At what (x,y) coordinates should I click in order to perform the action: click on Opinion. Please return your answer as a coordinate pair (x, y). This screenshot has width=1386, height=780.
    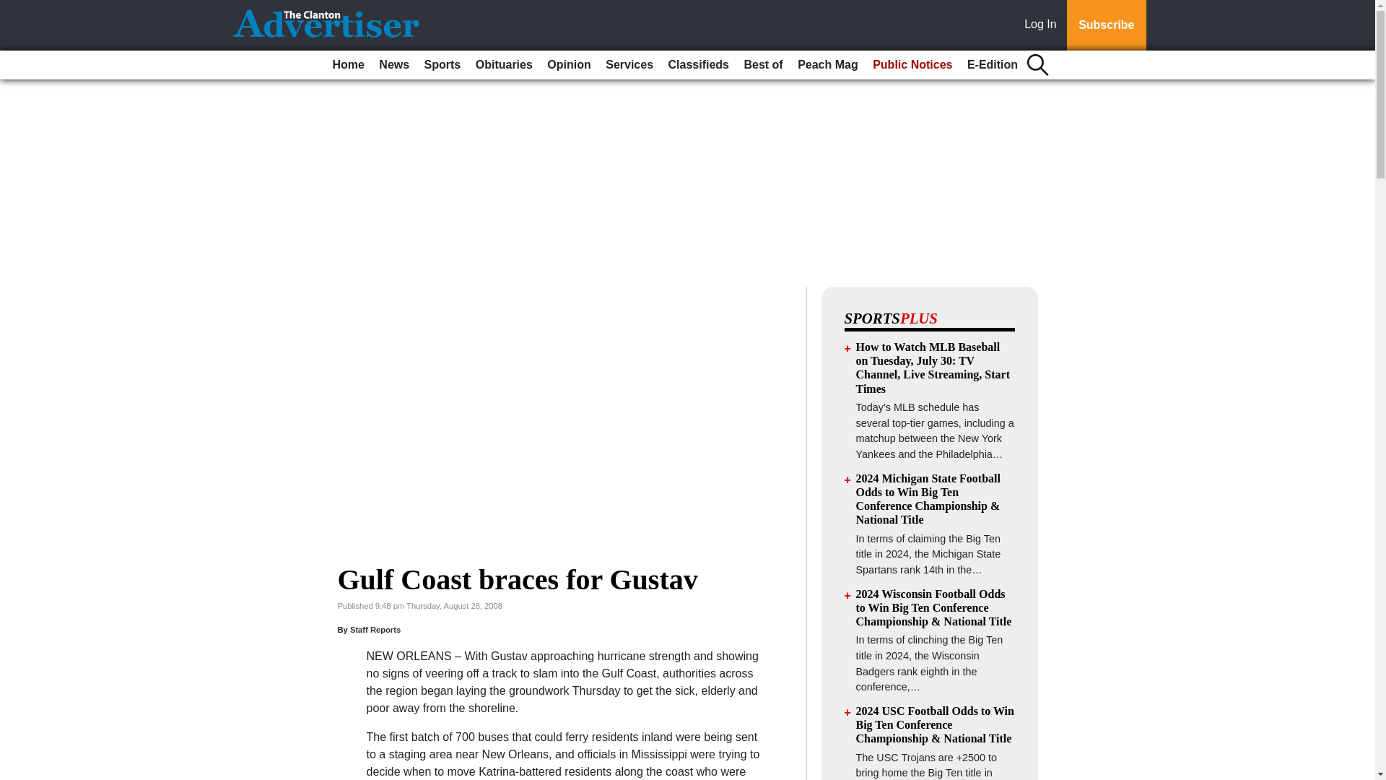
    Looking at the image, I should click on (569, 65).